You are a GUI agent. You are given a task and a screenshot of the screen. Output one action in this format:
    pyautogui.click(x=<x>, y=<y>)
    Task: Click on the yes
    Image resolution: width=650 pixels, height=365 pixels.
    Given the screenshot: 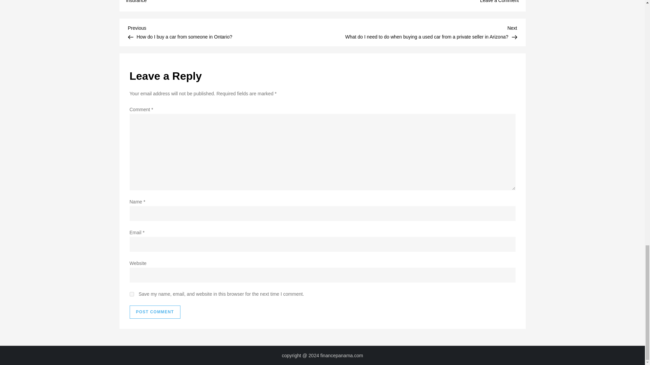 What is the action you would take?
    pyautogui.click(x=131, y=294)
    